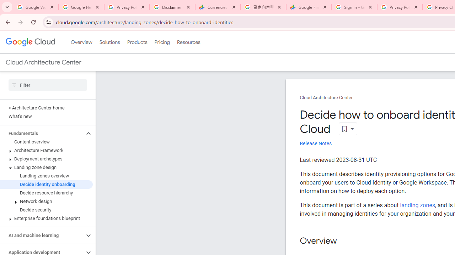 This screenshot has width=455, height=255. What do you see at coordinates (46, 142) in the screenshot?
I see `Content overview` at bounding box center [46, 142].